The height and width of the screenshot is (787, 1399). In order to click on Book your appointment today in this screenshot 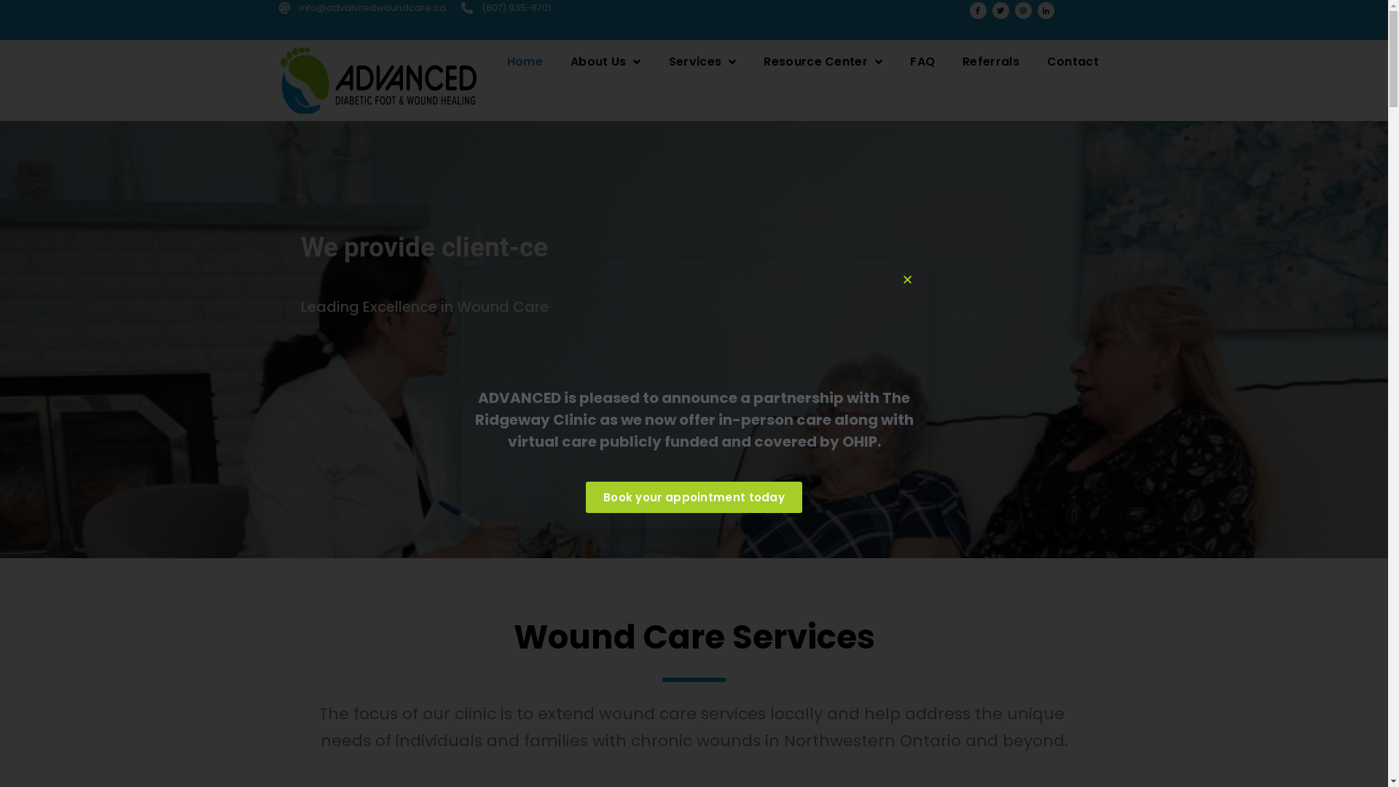, I will do `click(694, 498)`.